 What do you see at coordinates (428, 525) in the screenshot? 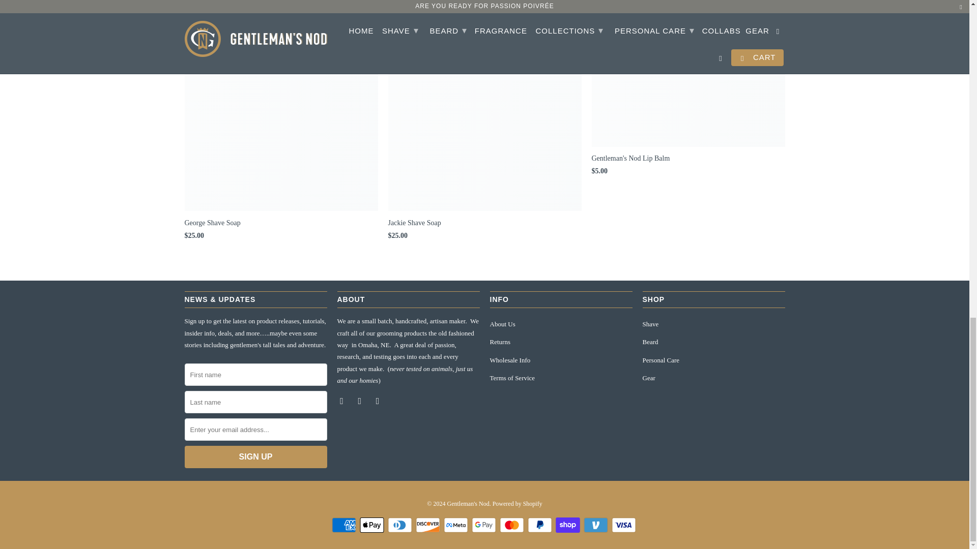
I see `Discover` at bounding box center [428, 525].